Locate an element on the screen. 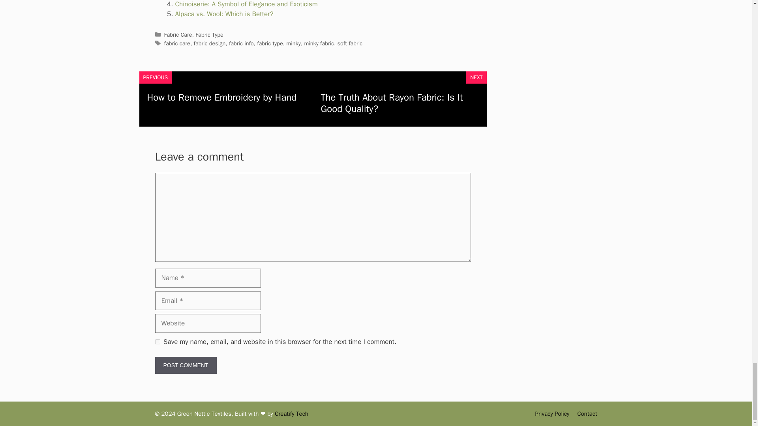 Image resolution: width=758 pixels, height=426 pixels. Chinoiserie: A Symbol of Elegance and Exoticism is located at coordinates (246, 4).